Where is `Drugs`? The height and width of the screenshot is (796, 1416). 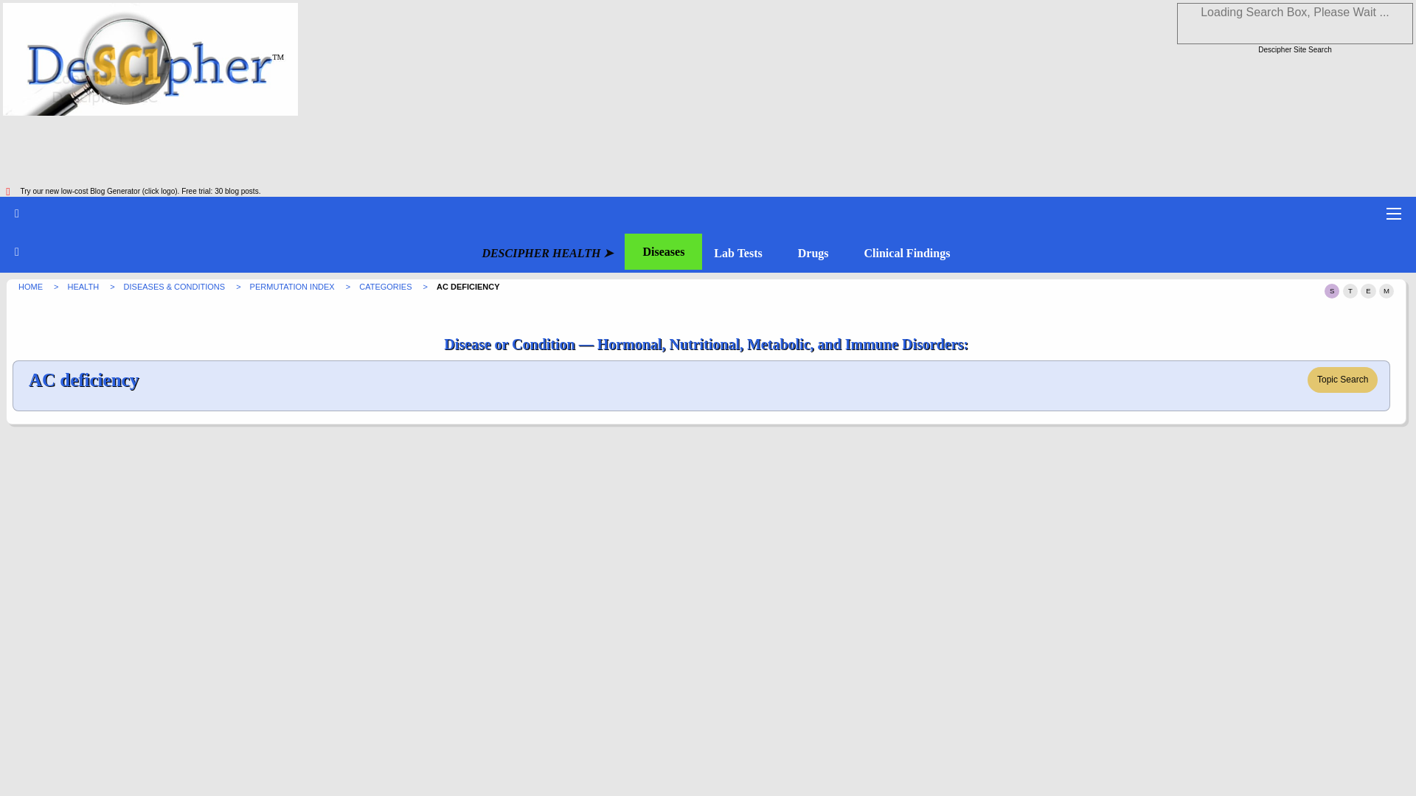
Drugs is located at coordinates (813, 254).